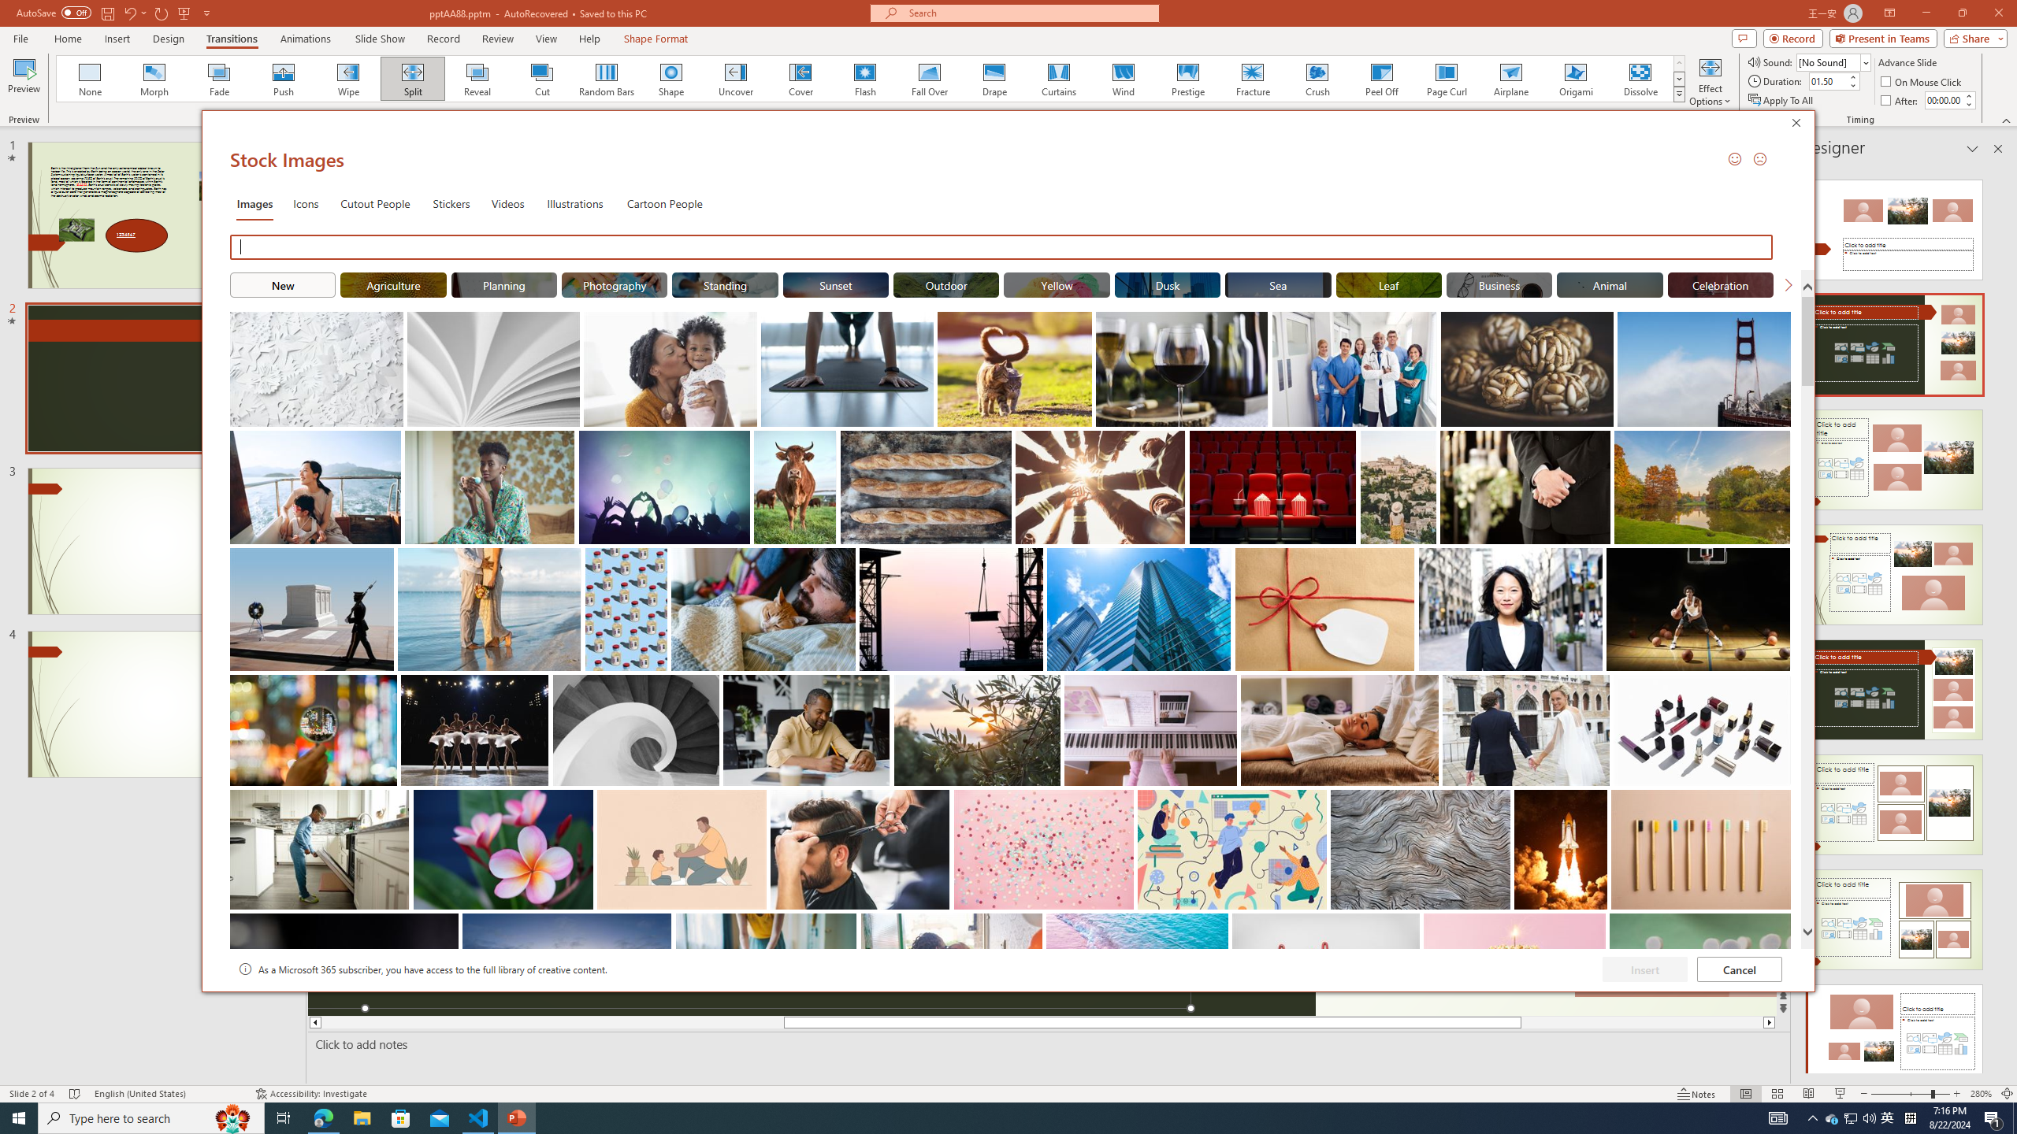 The image size is (2017, 1134). I want to click on Action Center, 1 new notification, so click(1388, 284).